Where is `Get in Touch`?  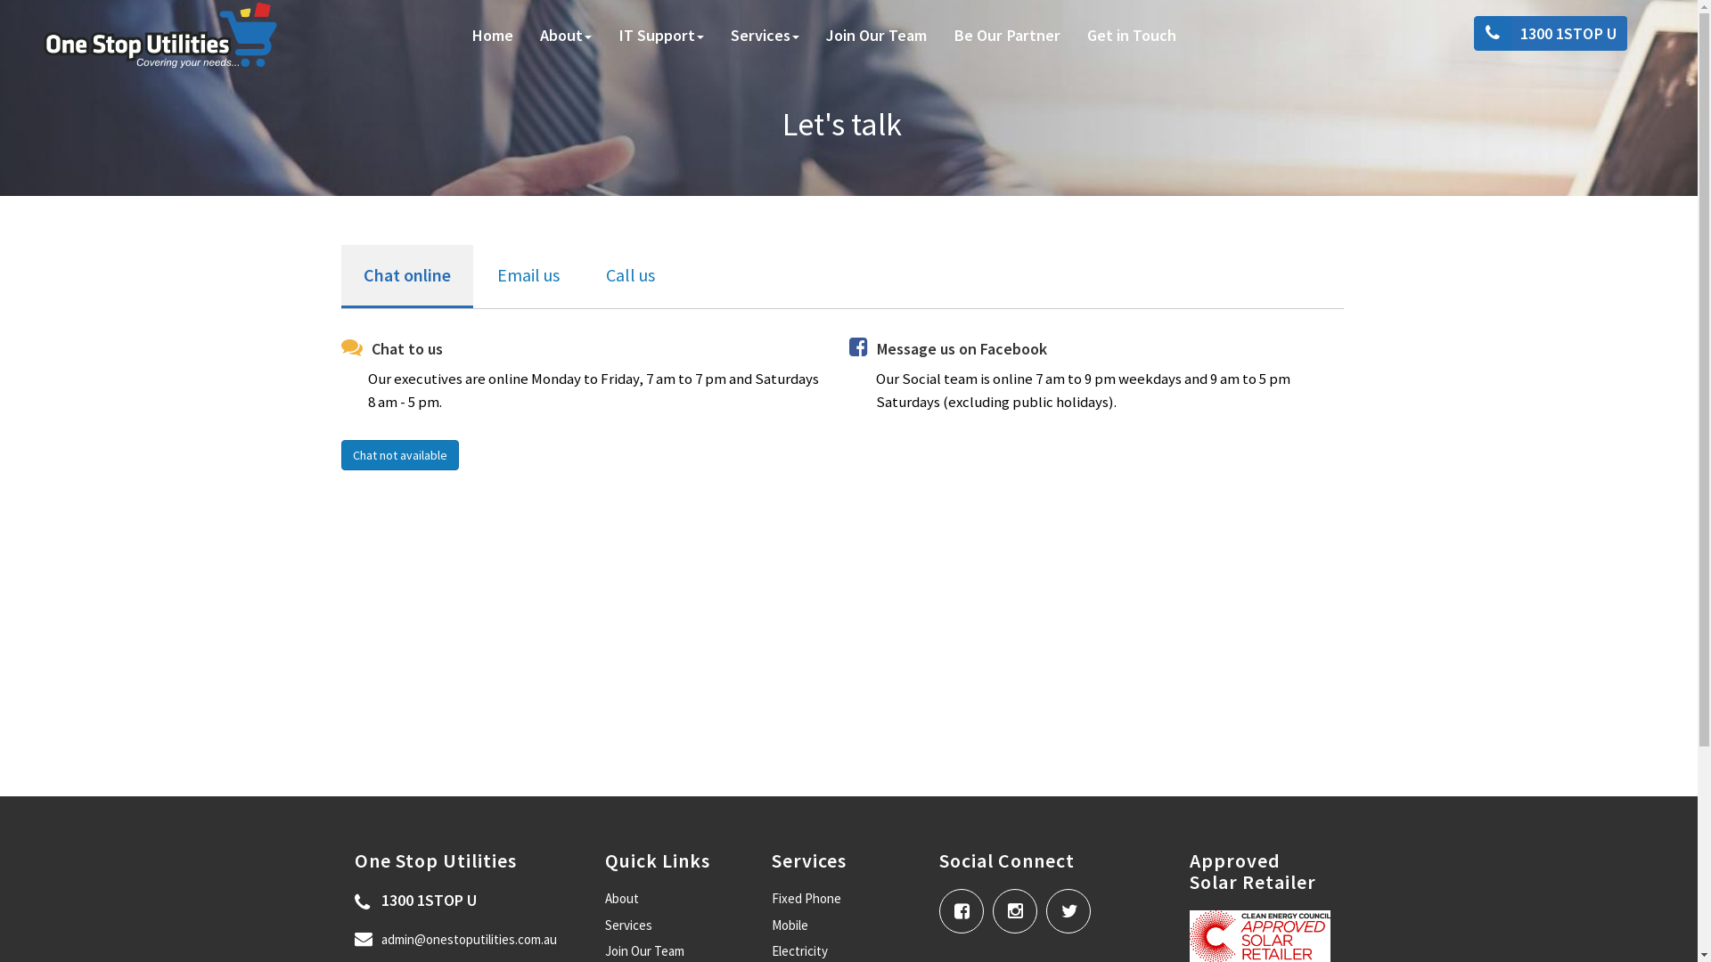 Get in Touch is located at coordinates (1132, 36).